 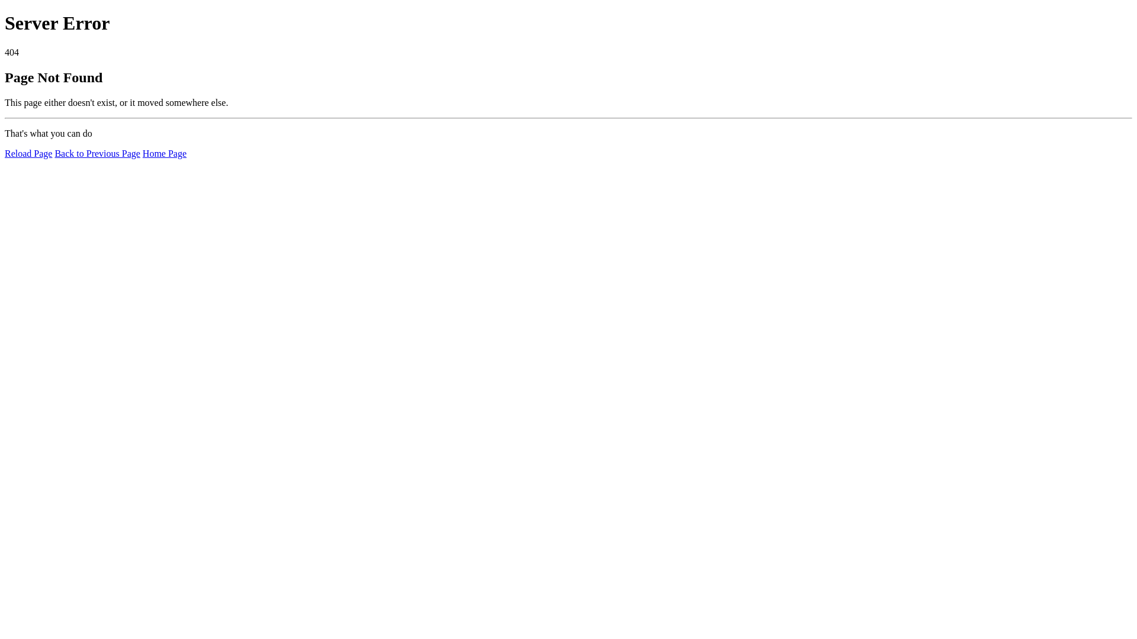 I want to click on Reload Page, so click(x=28, y=154).